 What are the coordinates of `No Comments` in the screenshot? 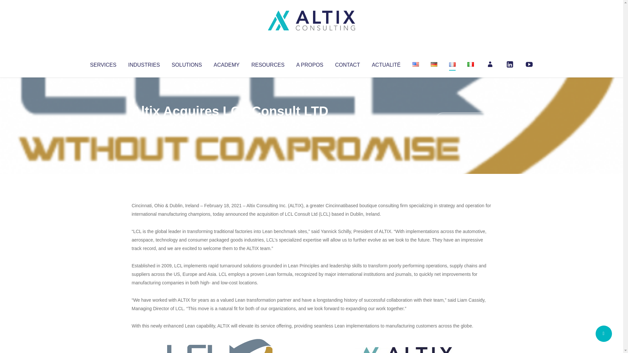 It's located at (463, 120).